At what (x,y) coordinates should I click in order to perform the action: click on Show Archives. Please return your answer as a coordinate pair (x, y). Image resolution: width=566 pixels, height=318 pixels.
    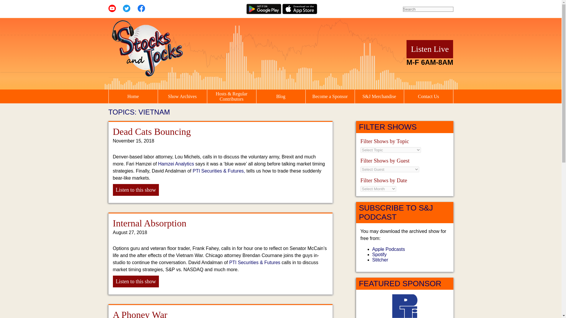
    Looking at the image, I should click on (182, 97).